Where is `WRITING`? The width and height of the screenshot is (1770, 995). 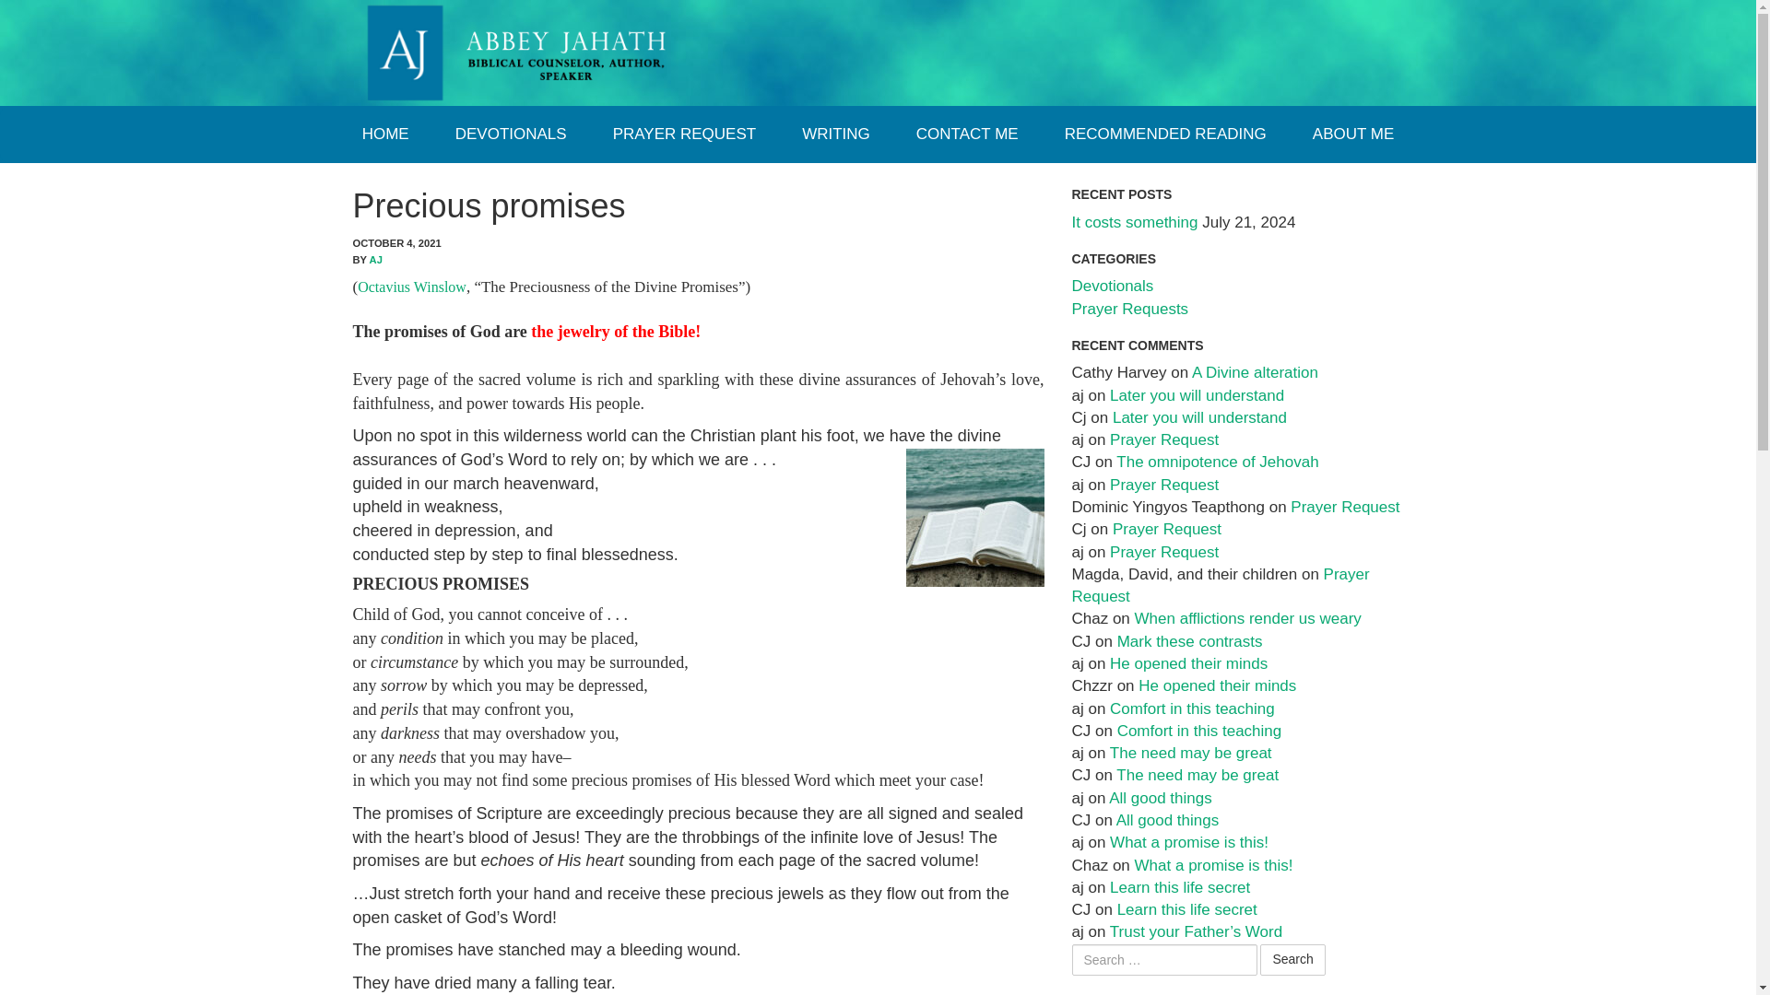 WRITING is located at coordinates (835, 135).